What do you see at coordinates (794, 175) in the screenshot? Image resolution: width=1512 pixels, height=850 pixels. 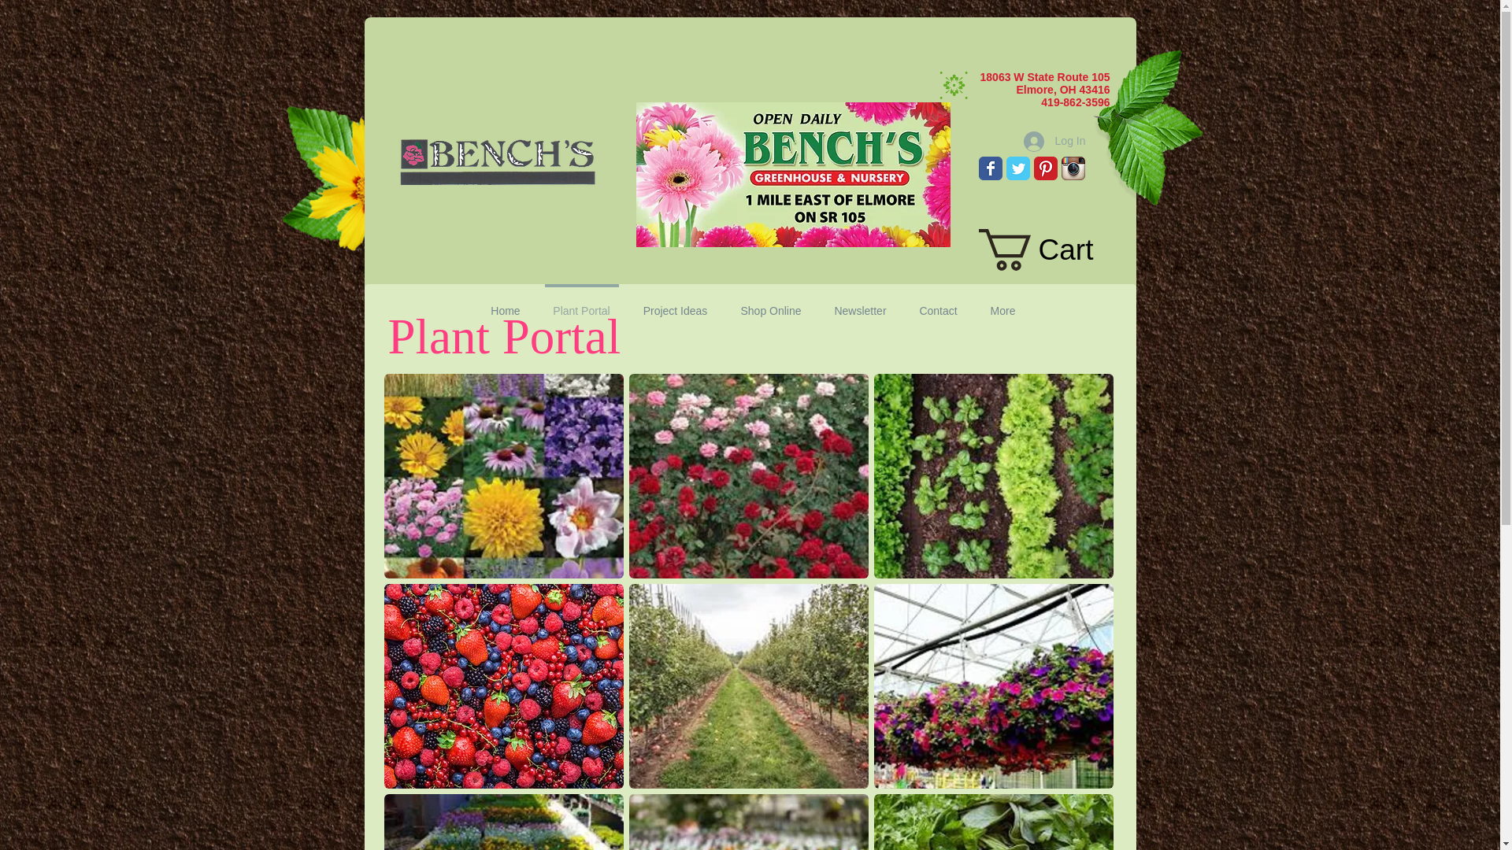 I see `benchs billboard 5 x 2 in between lg and` at bounding box center [794, 175].